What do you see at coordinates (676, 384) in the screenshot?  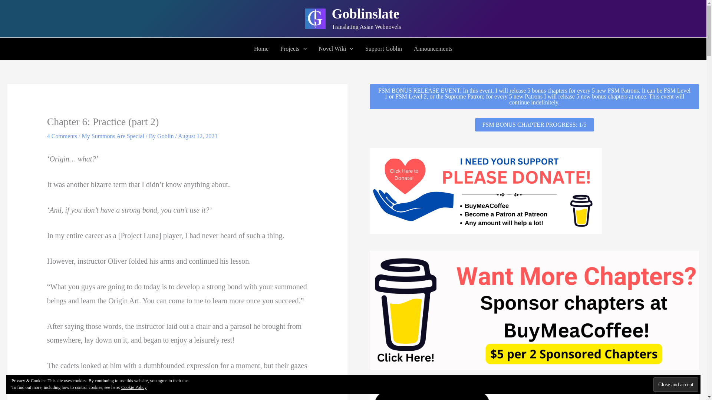 I see `Close and accept` at bounding box center [676, 384].